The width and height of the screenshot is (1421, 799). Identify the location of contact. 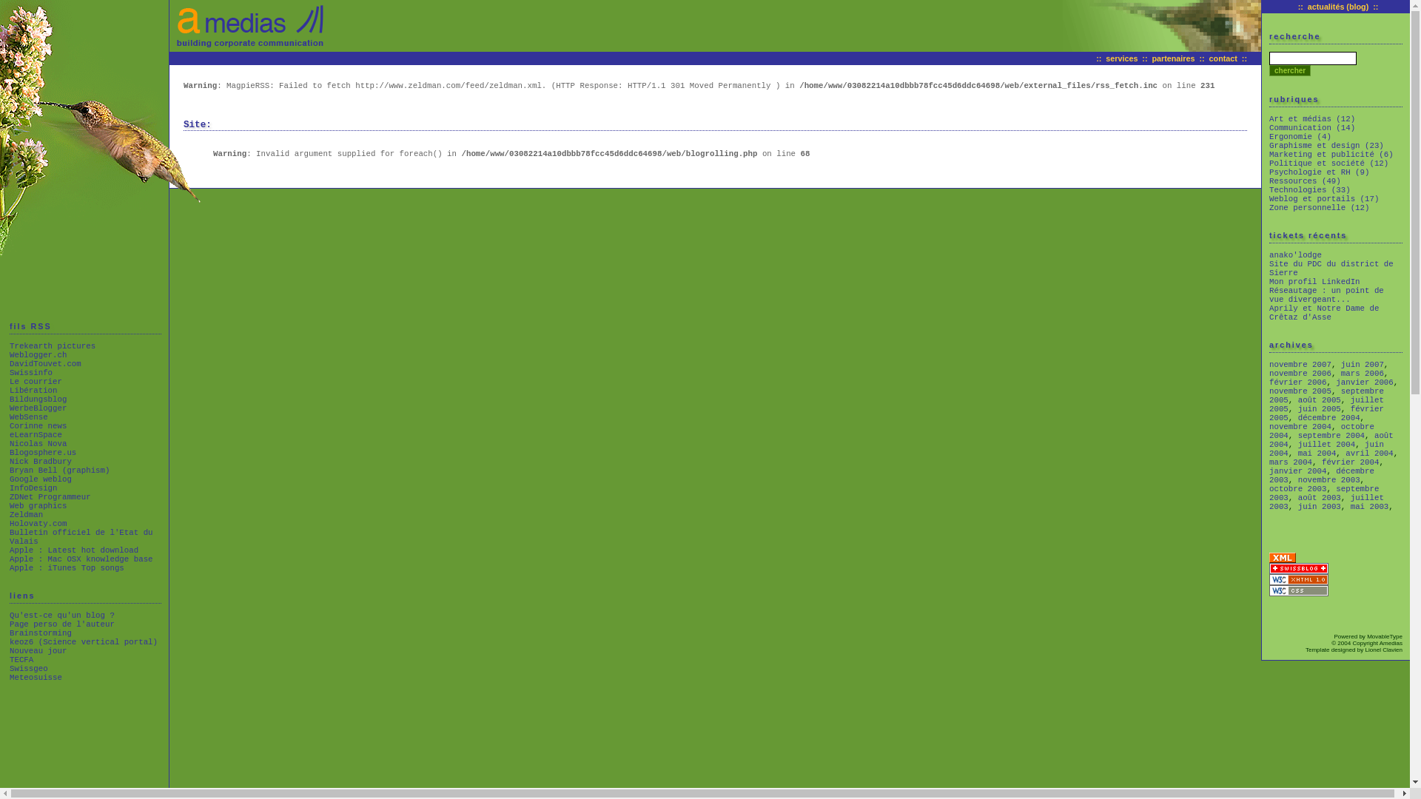
(1223, 58).